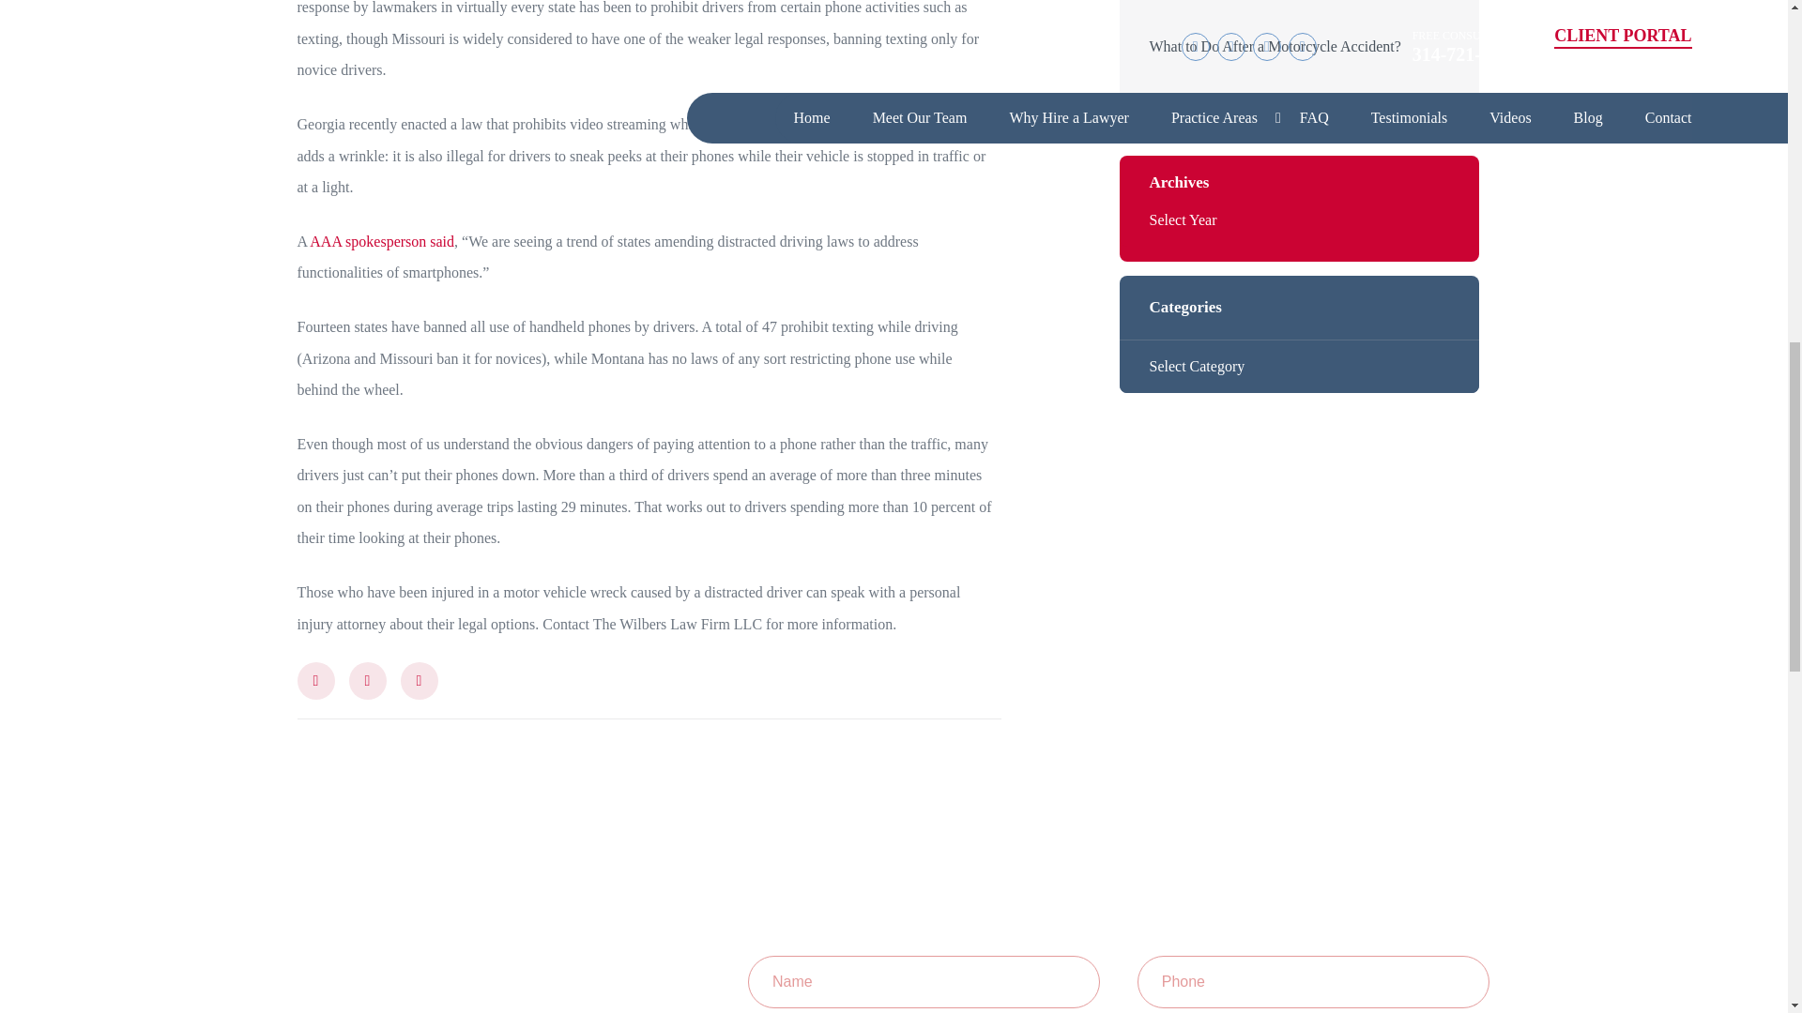 The width and height of the screenshot is (1802, 1013). What do you see at coordinates (381, 241) in the screenshot?
I see `AAA spokesperson said` at bounding box center [381, 241].